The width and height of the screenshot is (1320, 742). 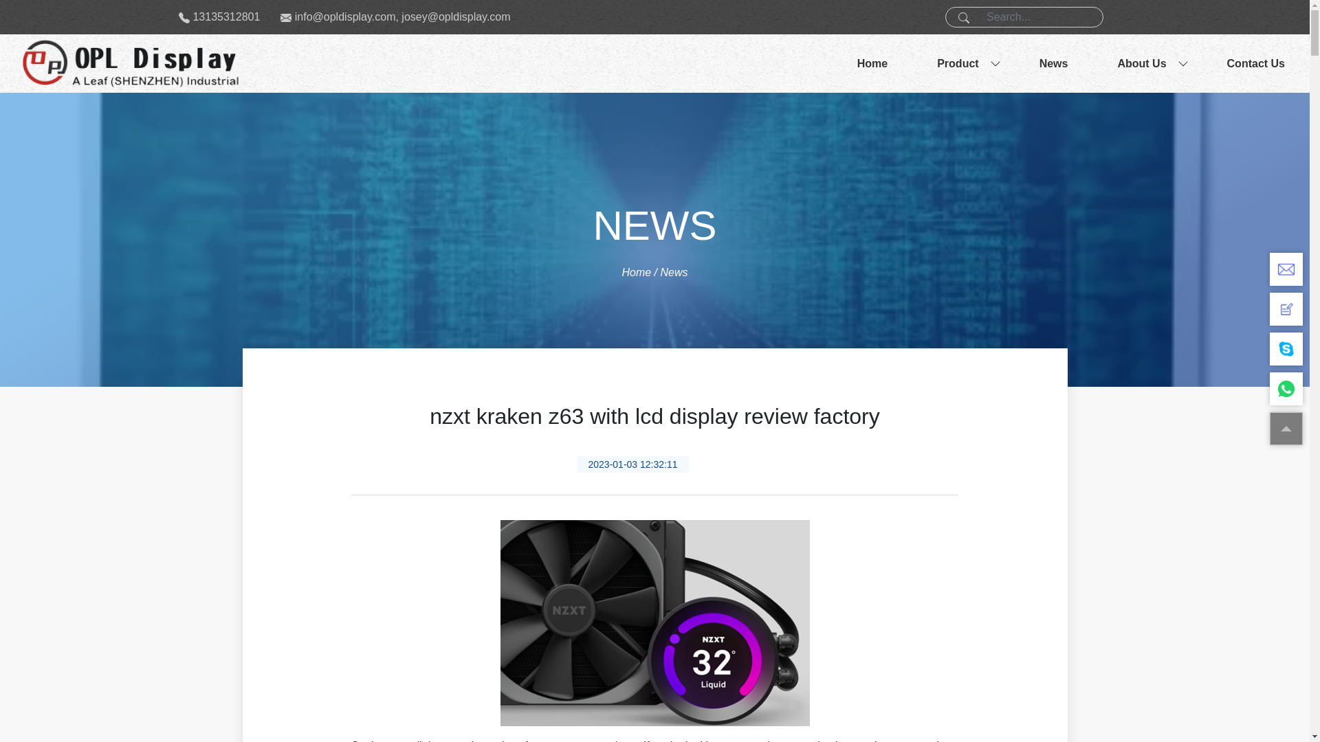 What do you see at coordinates (1141, 63) in the screenshot?
I see `About Us` at bounding box center [1141, 63].